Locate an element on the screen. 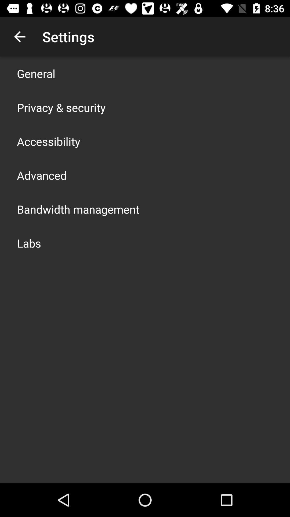 This screenshot has width=290, height=517. flip to privacy & security app is located at coordinates (61, 107).